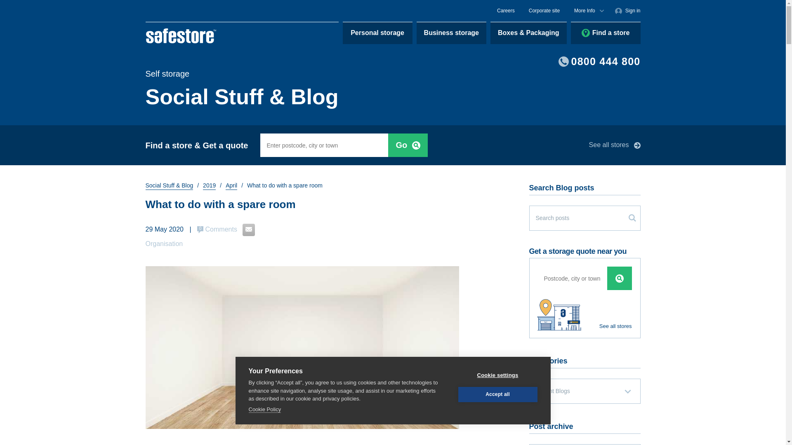 This screenshot has height=445, width=792. What do you see at coordinates (181, 35) in the screenshot?
I see `Self Storage Units at Safestore` at bounding box center [181, 35].